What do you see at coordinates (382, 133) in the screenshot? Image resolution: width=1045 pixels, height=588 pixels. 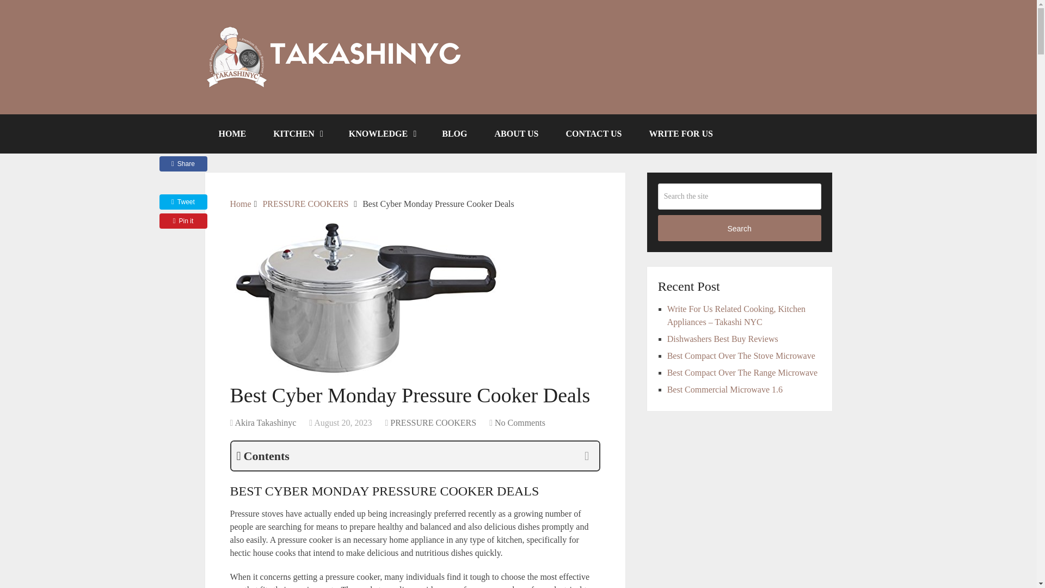 I see `KNOWLEDGE` at bounding box center [382, 133].